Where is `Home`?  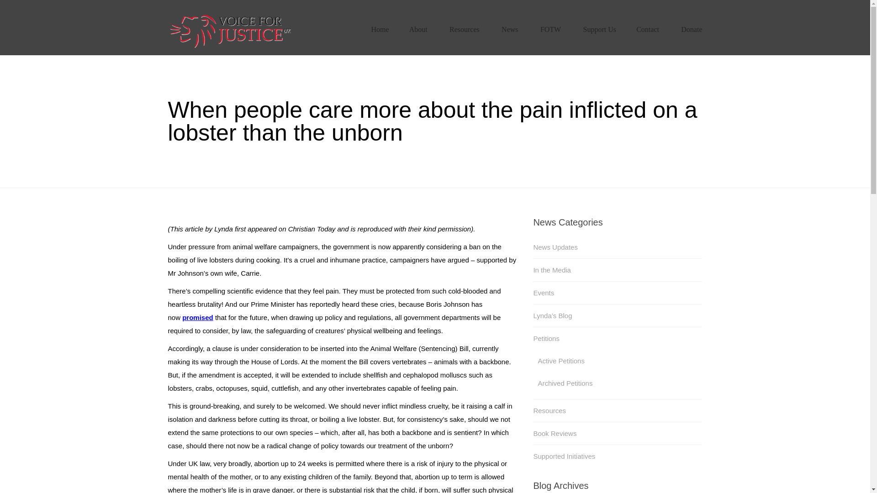 Home is located at coordinates (380, 29).